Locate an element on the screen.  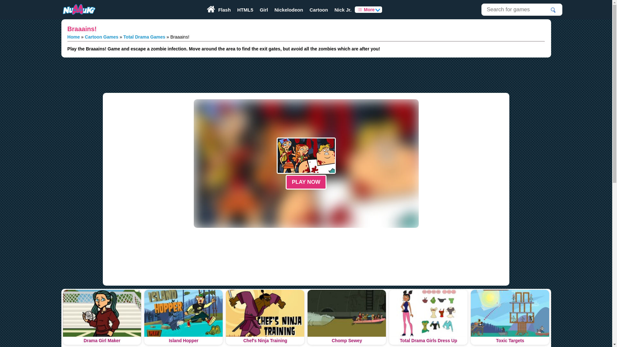
Nickelodeon is located at coordinates (289, 10).